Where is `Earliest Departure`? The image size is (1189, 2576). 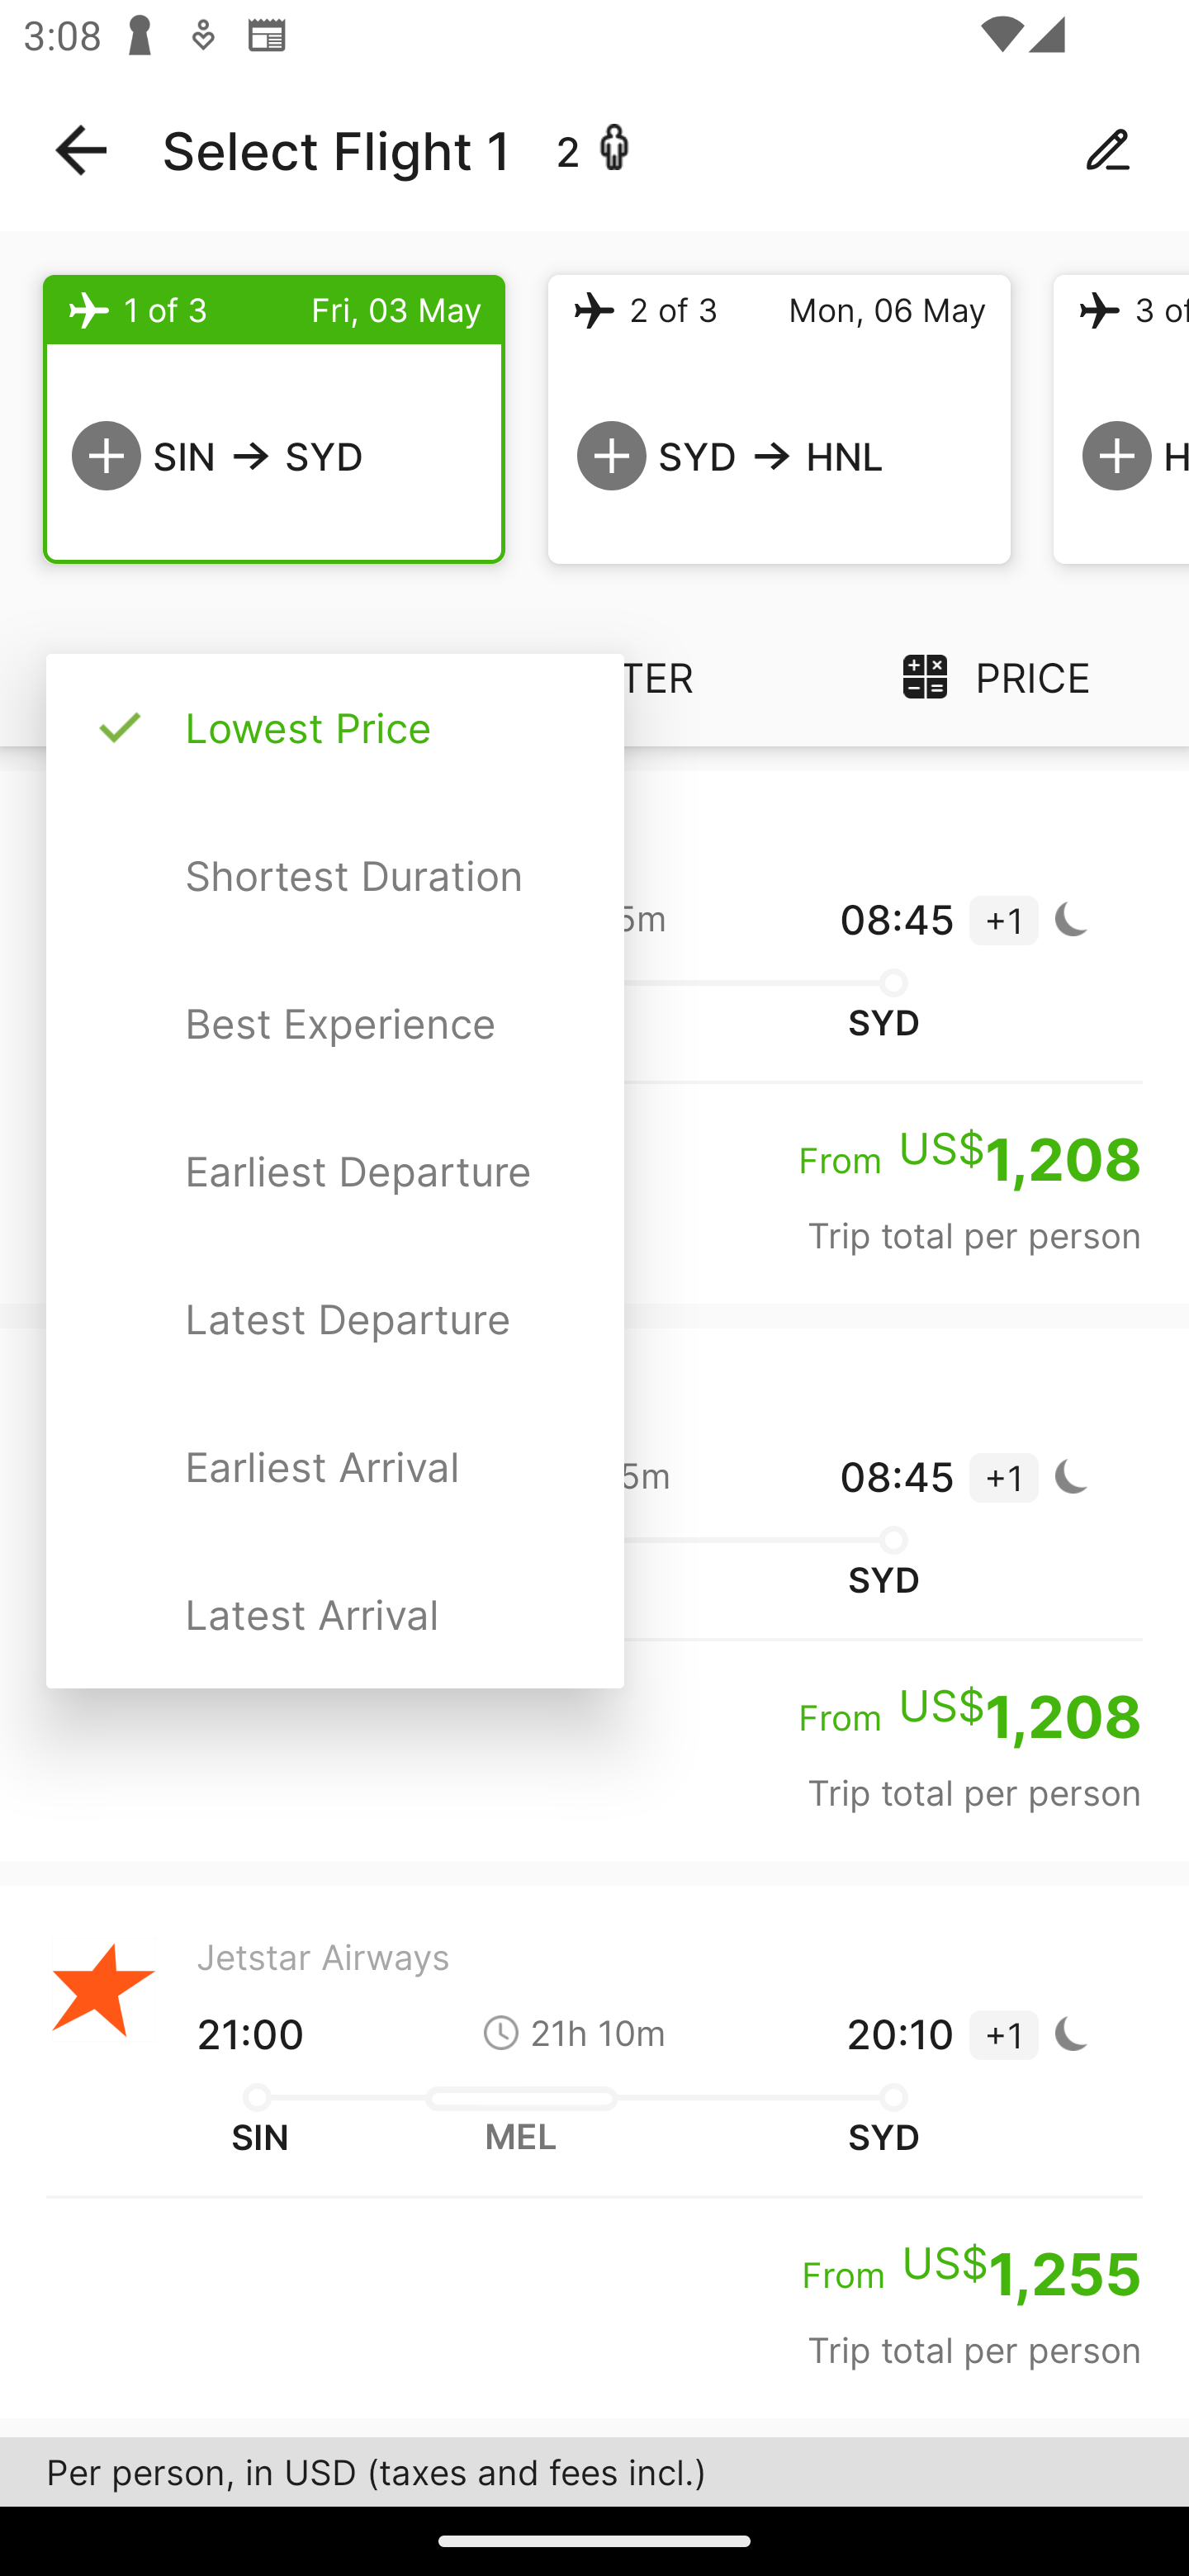 Earliest Departure is located at coordinates (335, 1171).